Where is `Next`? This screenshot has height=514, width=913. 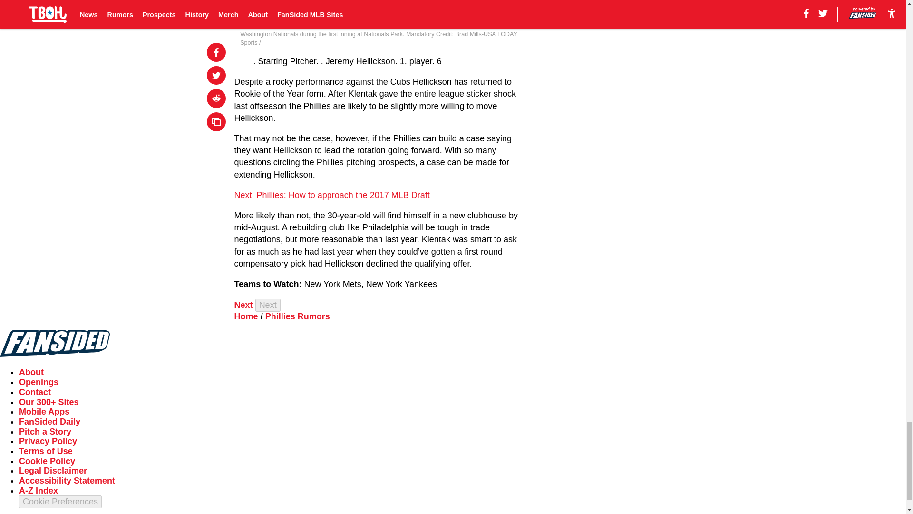
Next is located at coordinates (268, 305).